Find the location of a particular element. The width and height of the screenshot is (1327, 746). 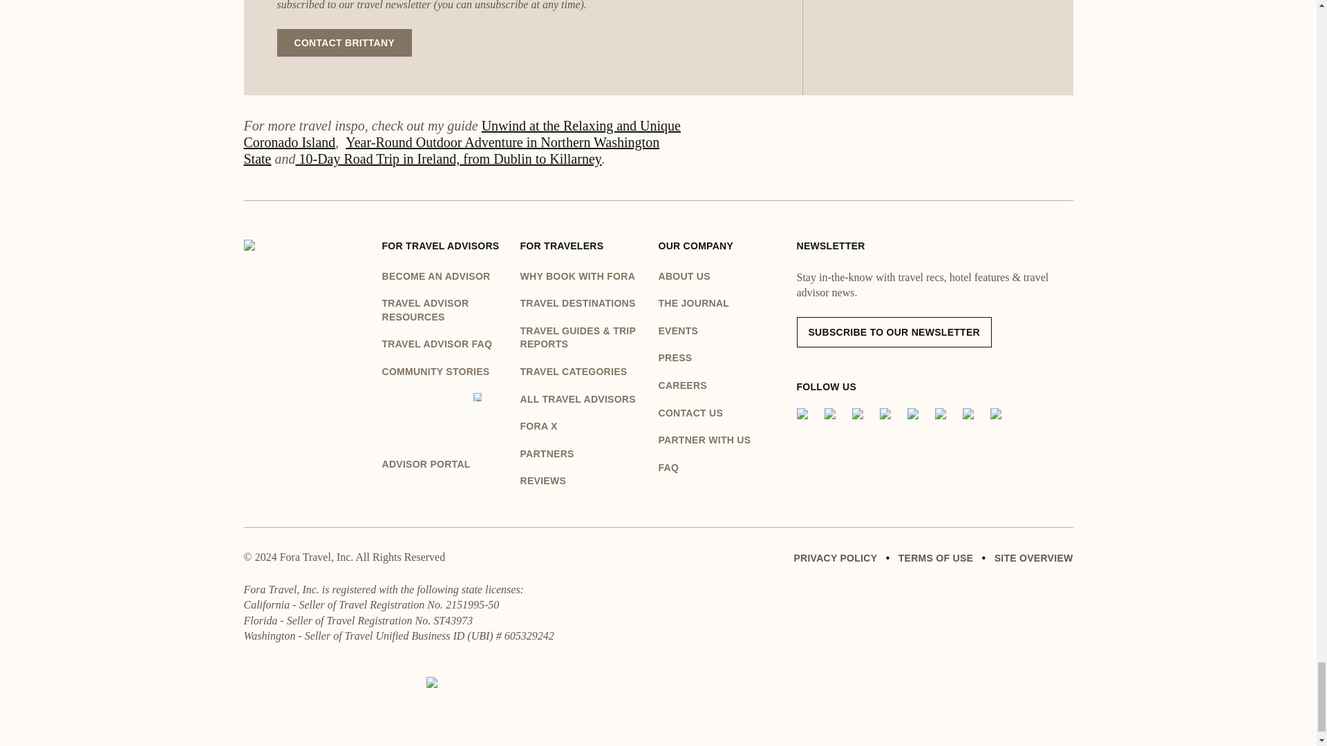

PARTNERS is located at coordinates (582, 455).